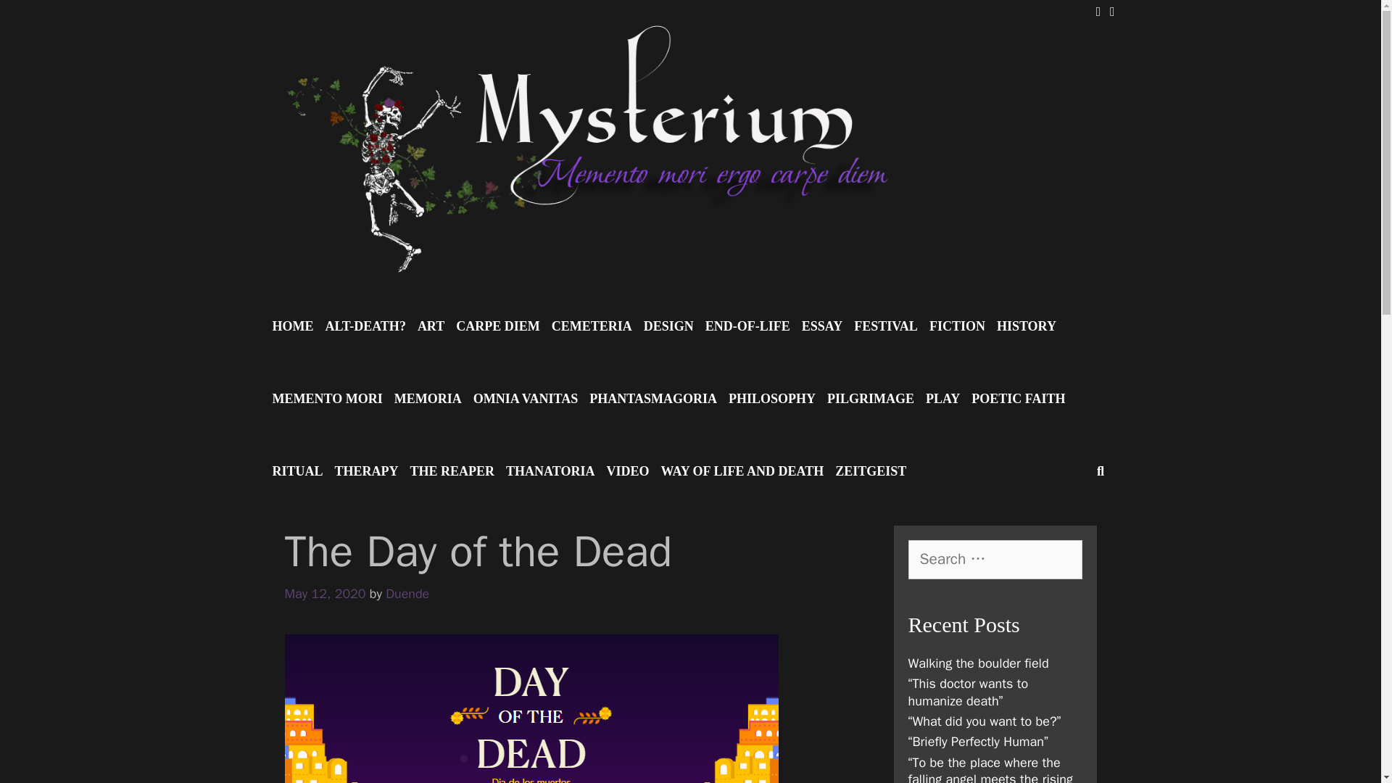  What do you see at coordinates (668, 326) in the screenshot?
I see `DESIGN` at bounding box center [668, 326].